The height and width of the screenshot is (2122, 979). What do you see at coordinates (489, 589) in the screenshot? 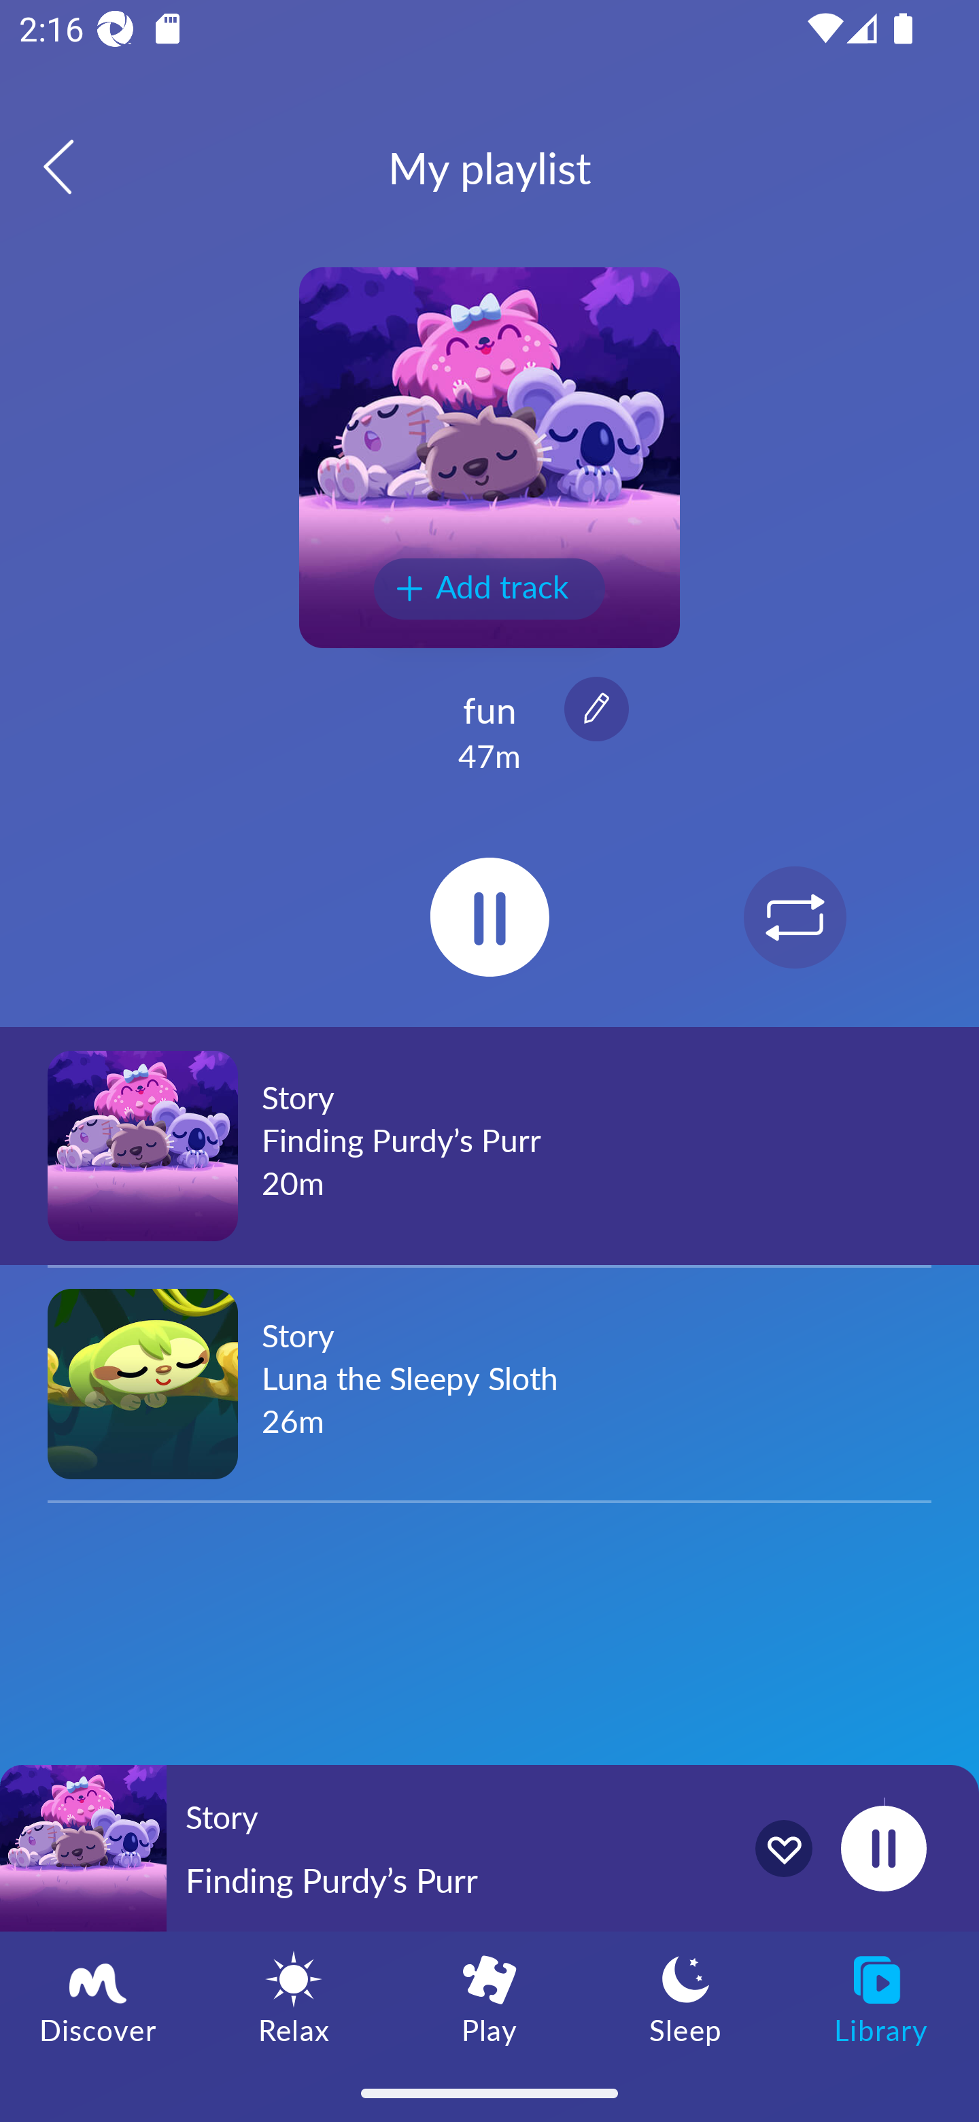
I see `Add track` at bounding box center [489, 589].